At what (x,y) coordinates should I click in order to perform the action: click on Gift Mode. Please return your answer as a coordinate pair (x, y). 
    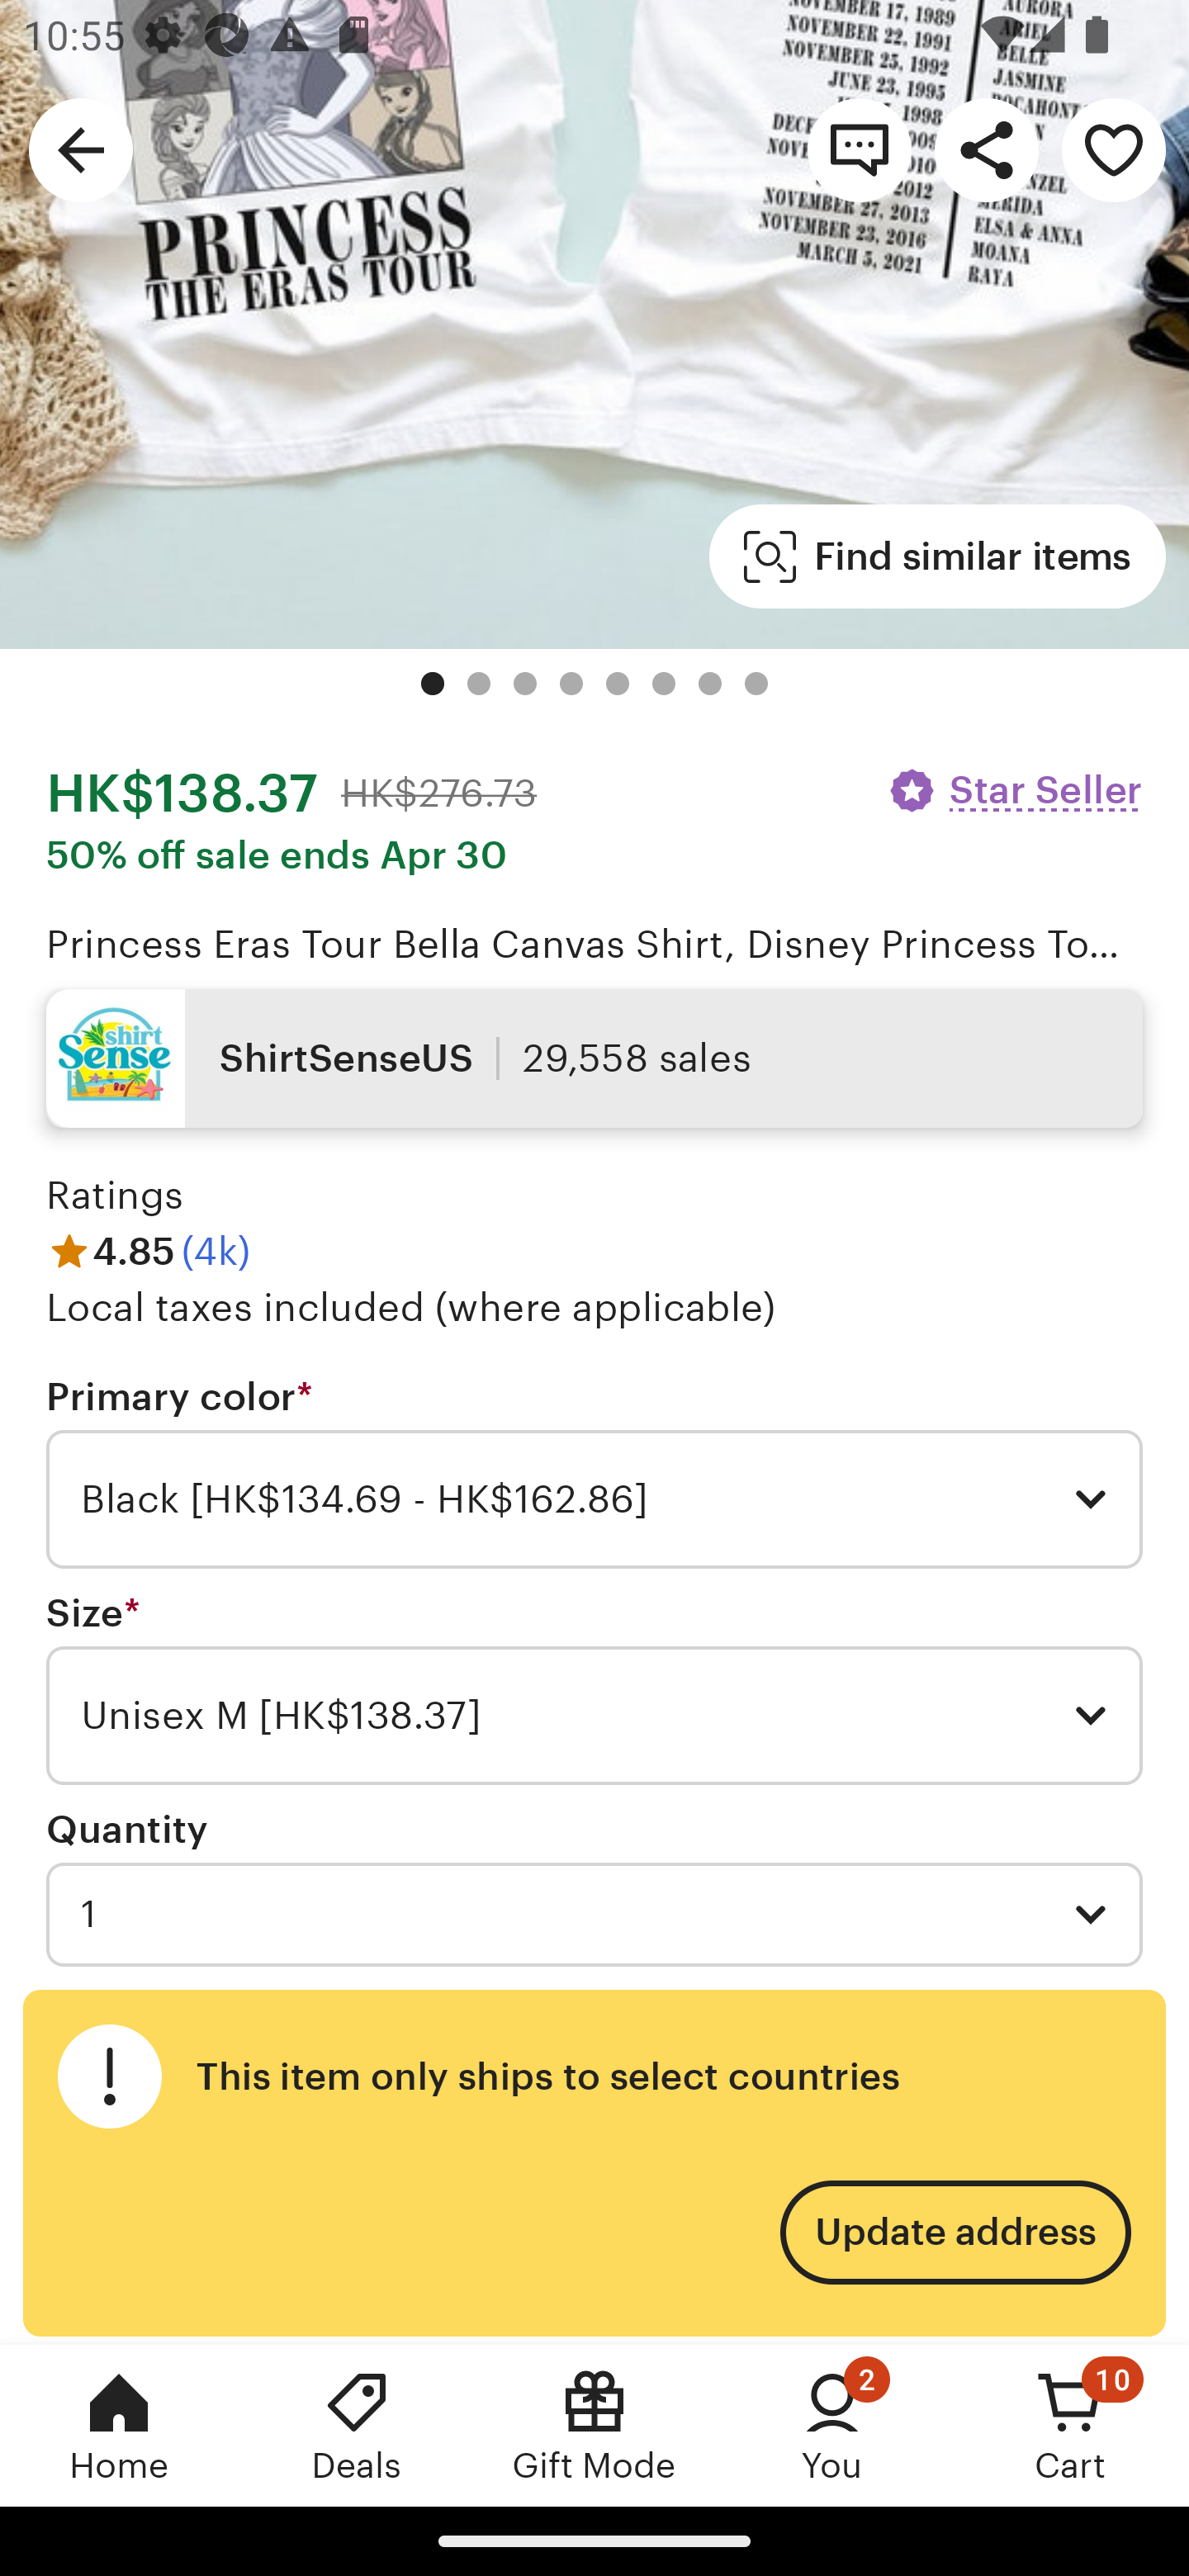
    Looking at the image, I should click on (594, 2425).